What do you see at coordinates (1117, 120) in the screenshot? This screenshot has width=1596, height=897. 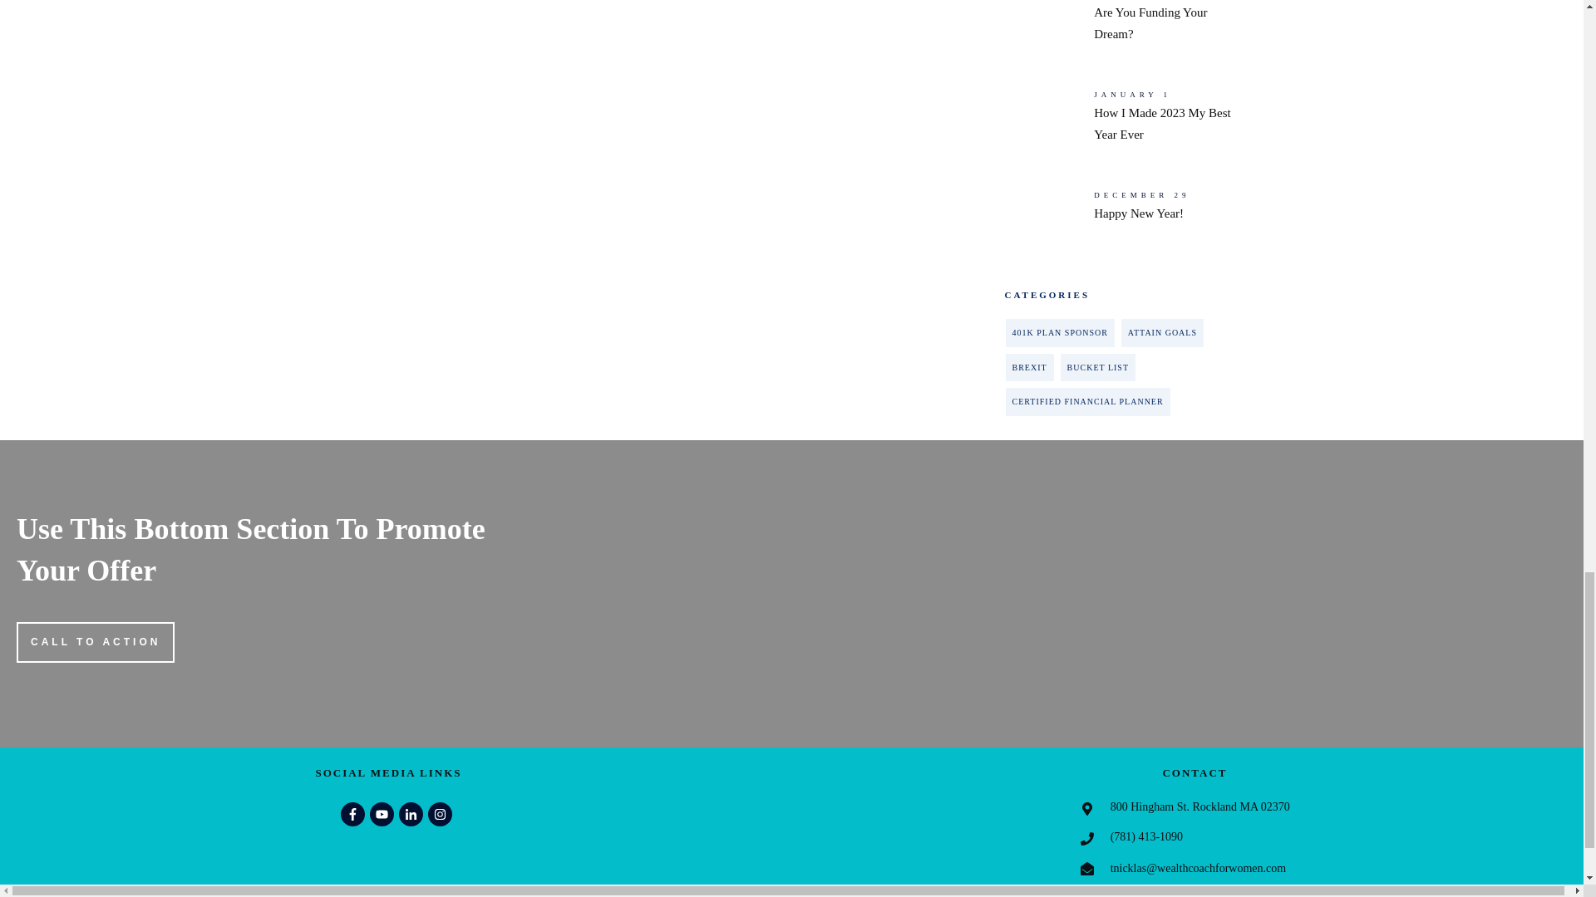 I see `How I Made 2023 My Best Year Ever` at bounding box center [1117, 120].